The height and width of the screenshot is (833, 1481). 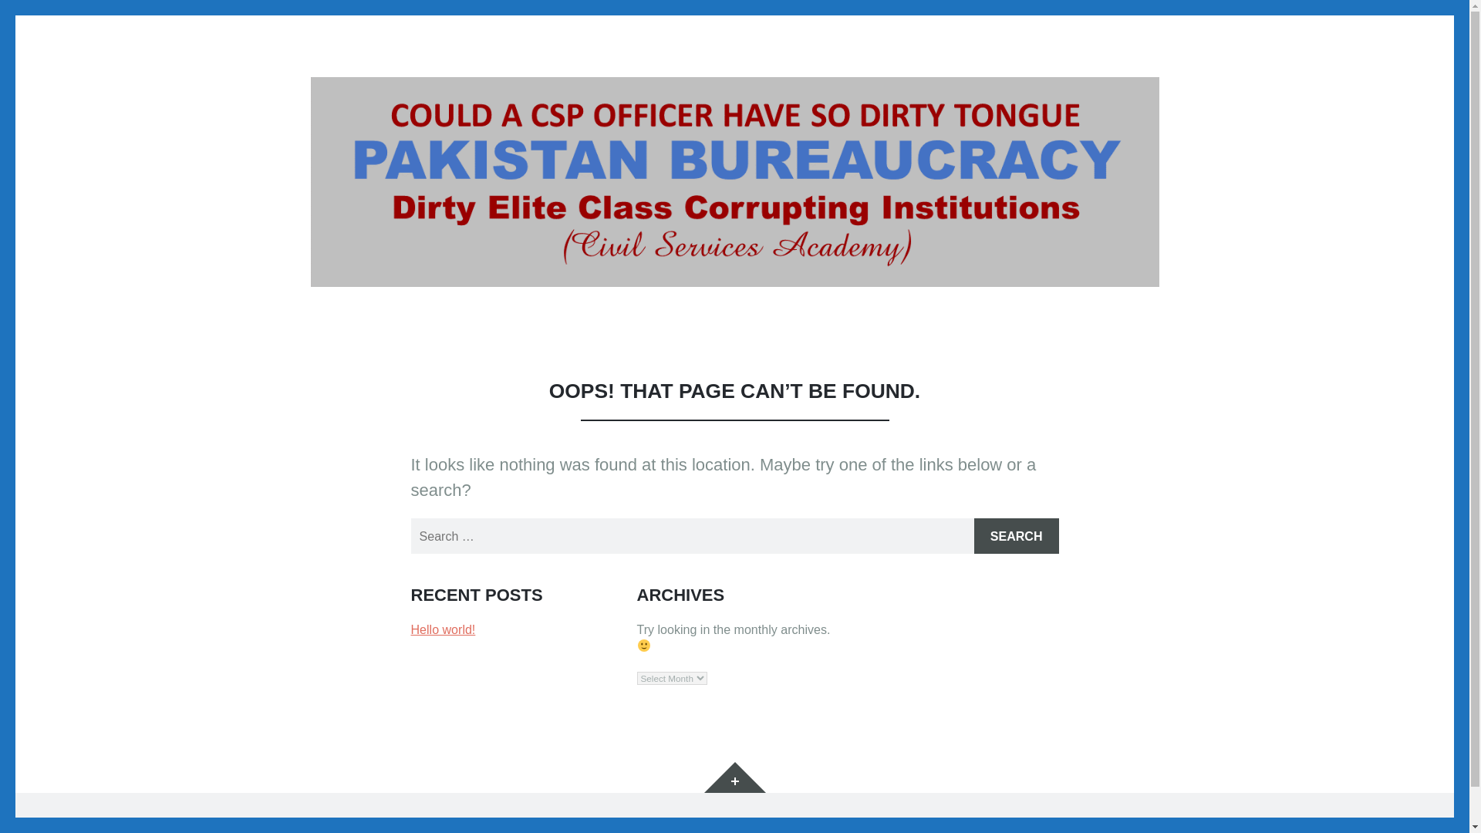 I want to click on Search, so click(x=1017, y=535).